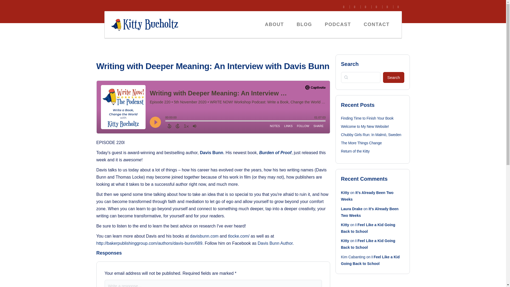 Image resolution: width=510 pixels, height=287 pixels. Describe the element at coordinates (275, 243) in the screenshot. I see `Davis Bunn Author` at that location.